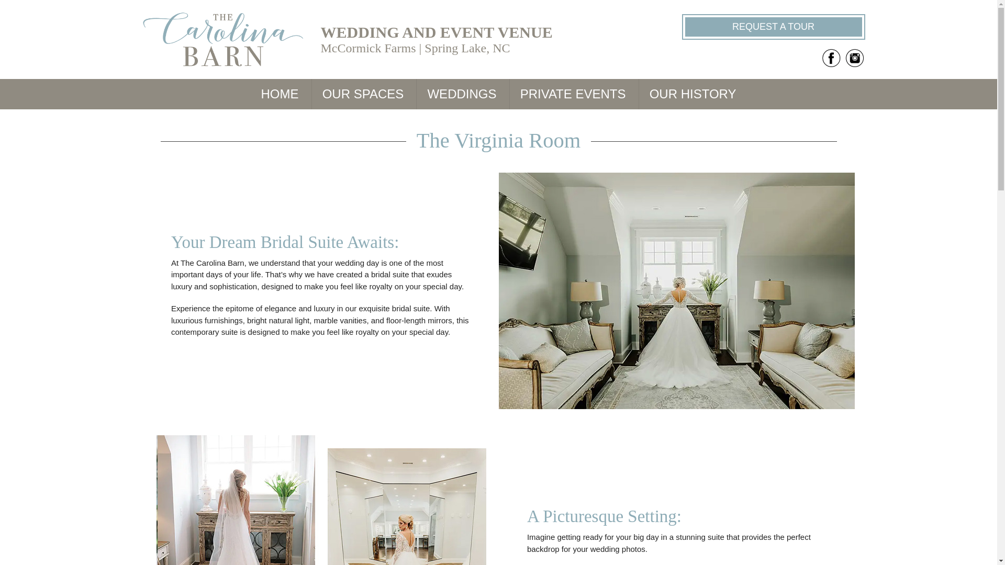  Describe the element at coordinates (363, 94) in the screenshot. I see `OUR SPACES` at that location.